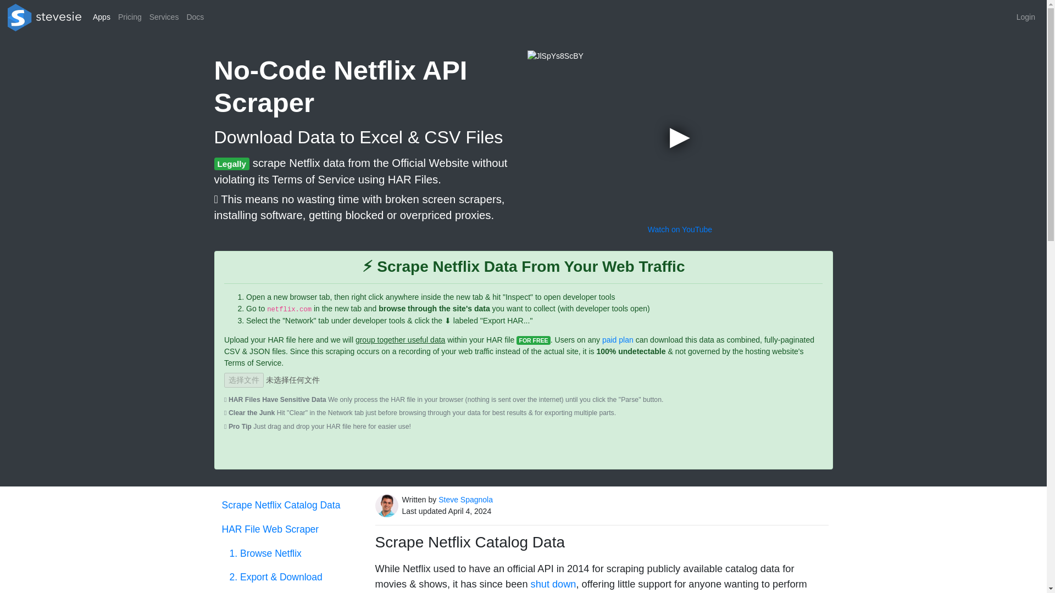  Describe the element at coordinates (465, 500) in the screenshot. I see `Steve Spagnola` at that location.